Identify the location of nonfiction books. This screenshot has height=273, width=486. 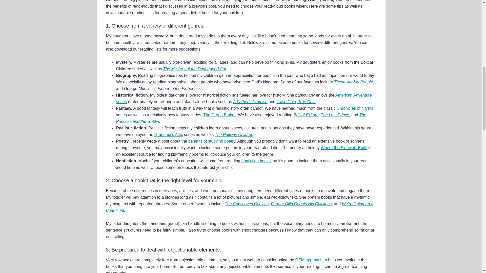
(256, 161).